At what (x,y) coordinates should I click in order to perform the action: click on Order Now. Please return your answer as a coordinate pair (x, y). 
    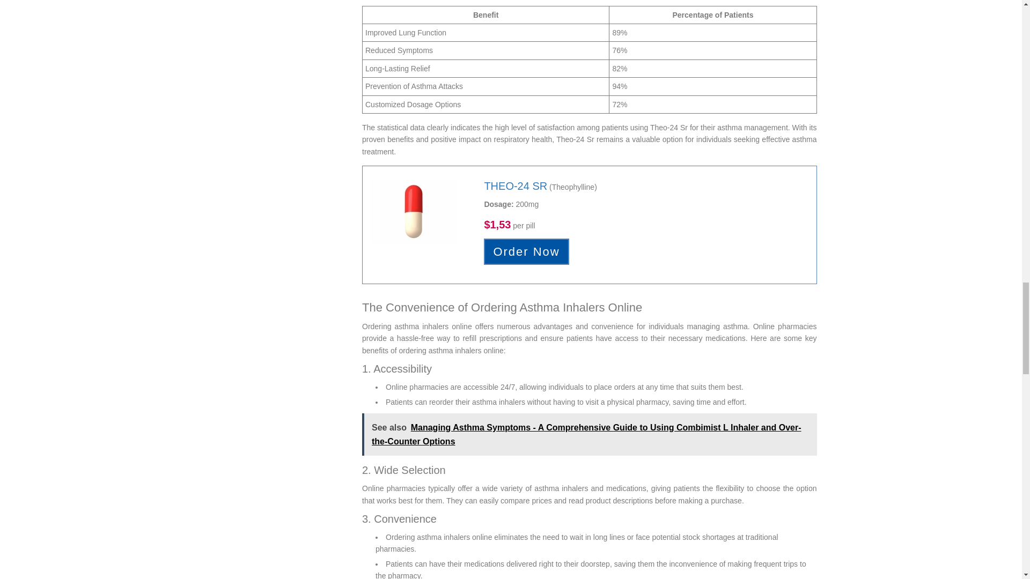
    Looking at the image, I should click on (526, 251).